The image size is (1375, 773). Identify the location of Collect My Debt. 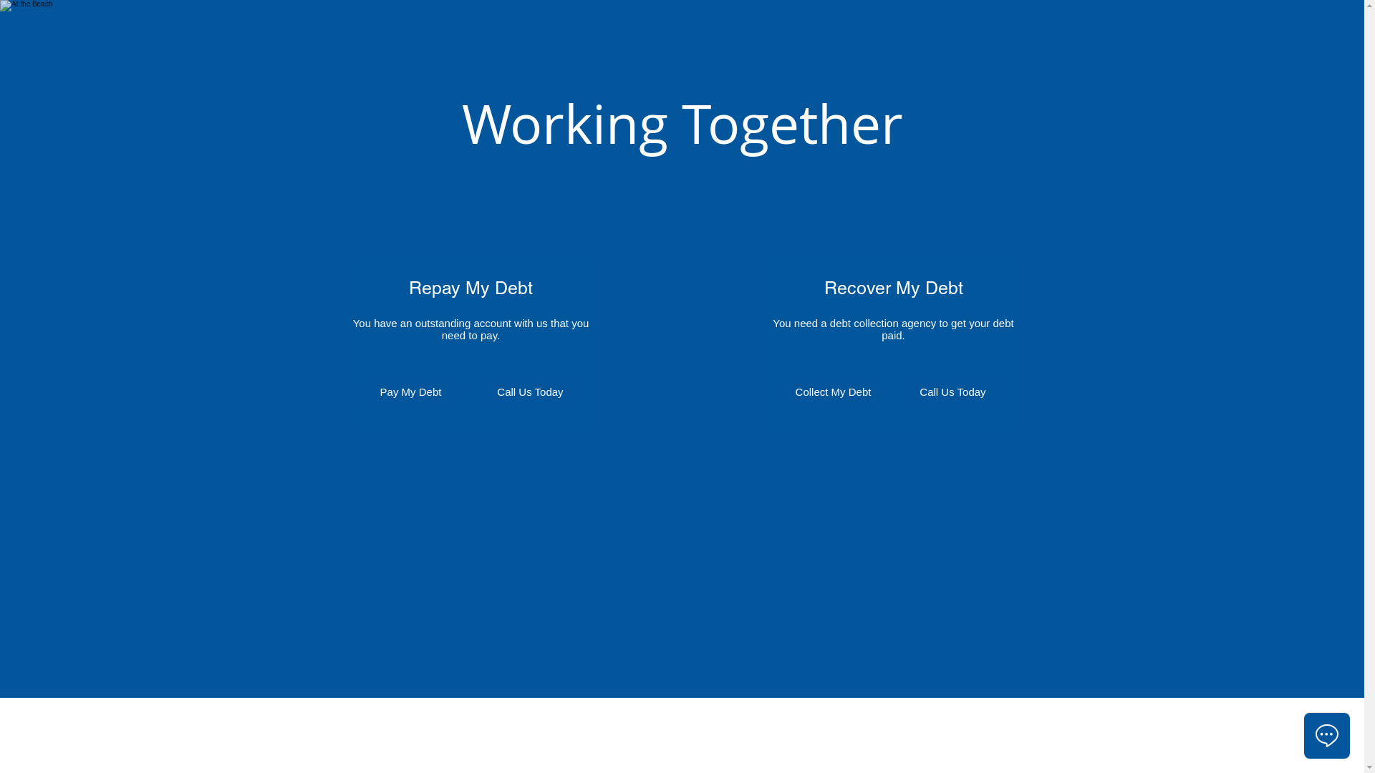
(833, 392).